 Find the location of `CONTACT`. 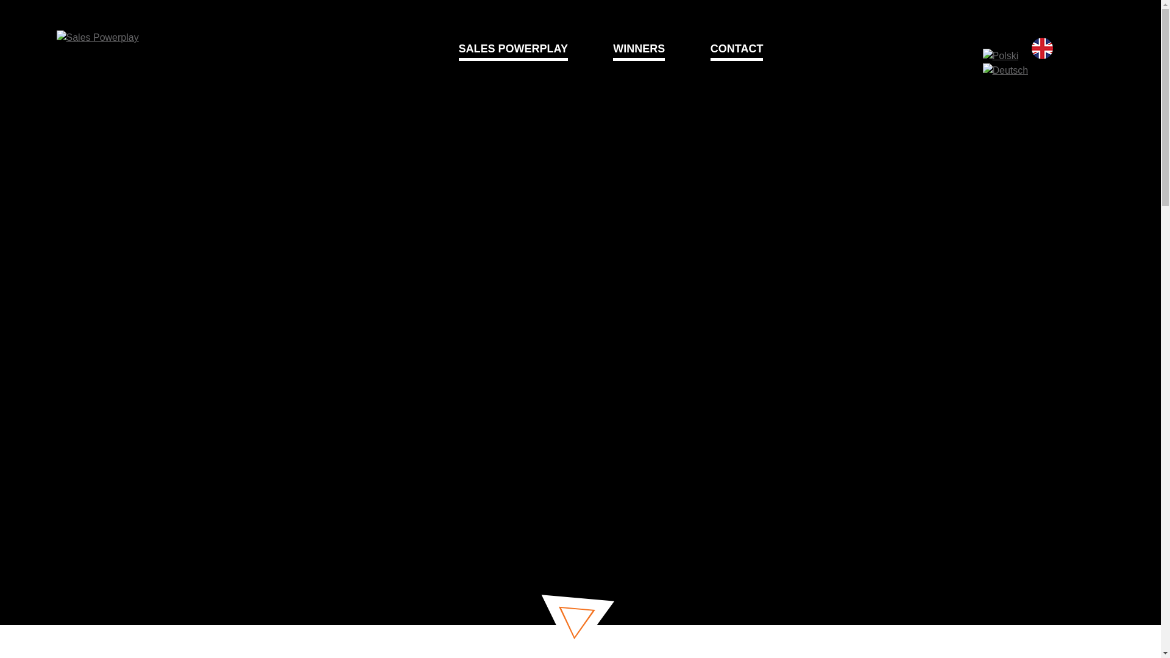

CONTACT is located at coordinates (737, 49).